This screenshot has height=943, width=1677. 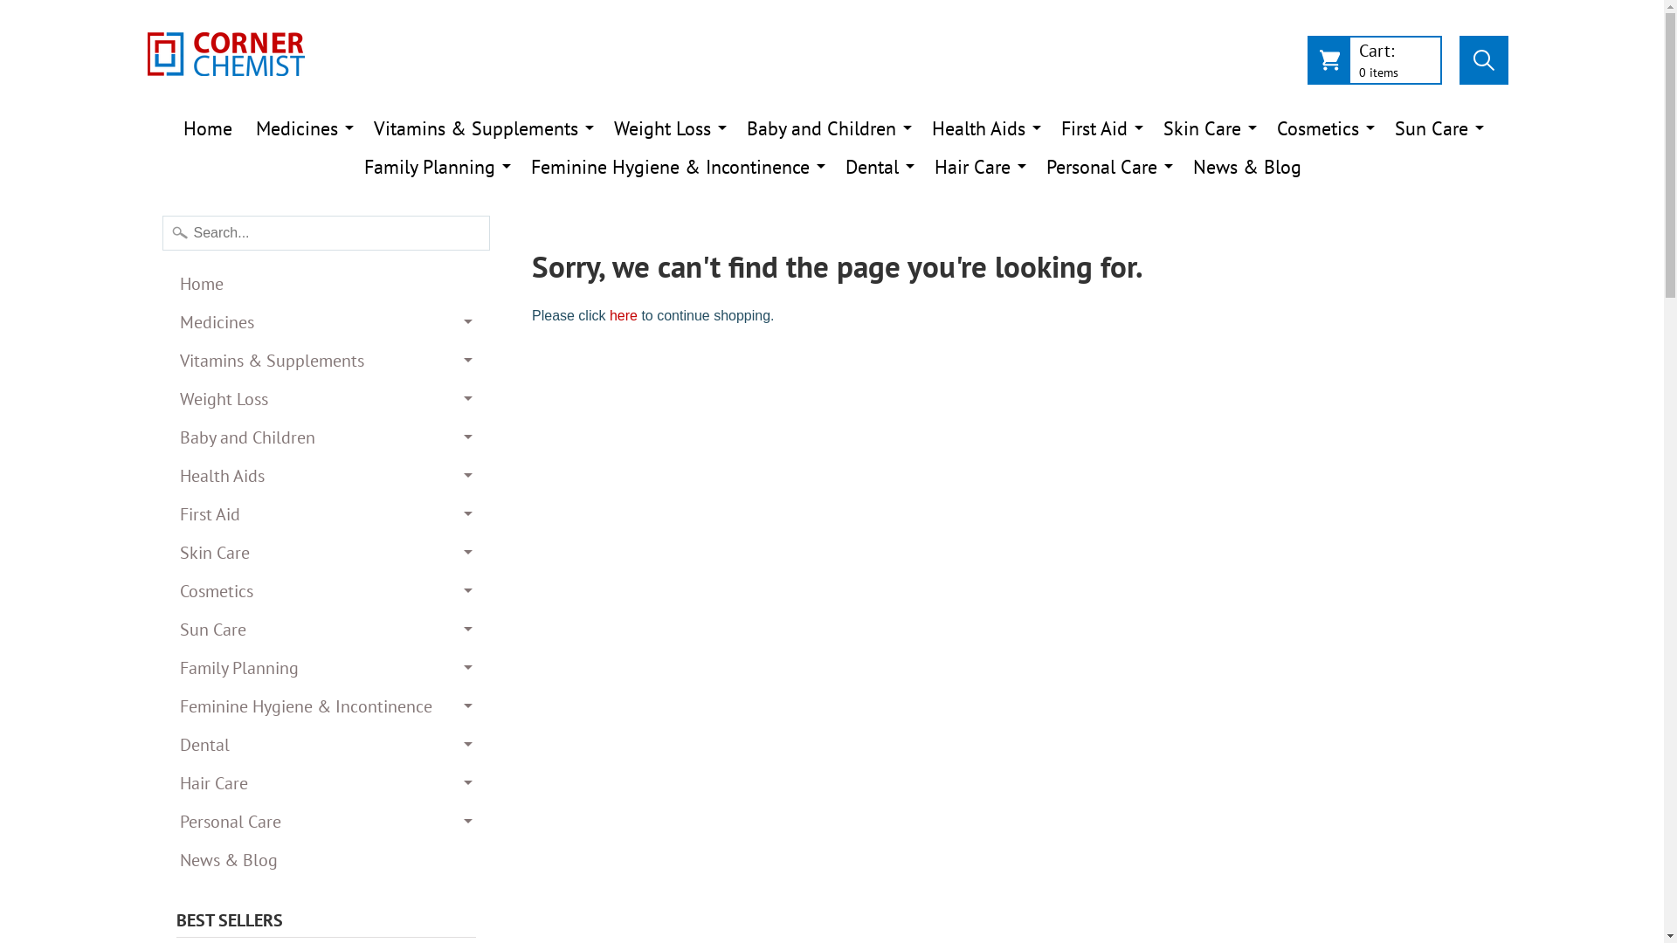 I want to click on Vitamins & Supplements, so click(x=482, y=128).